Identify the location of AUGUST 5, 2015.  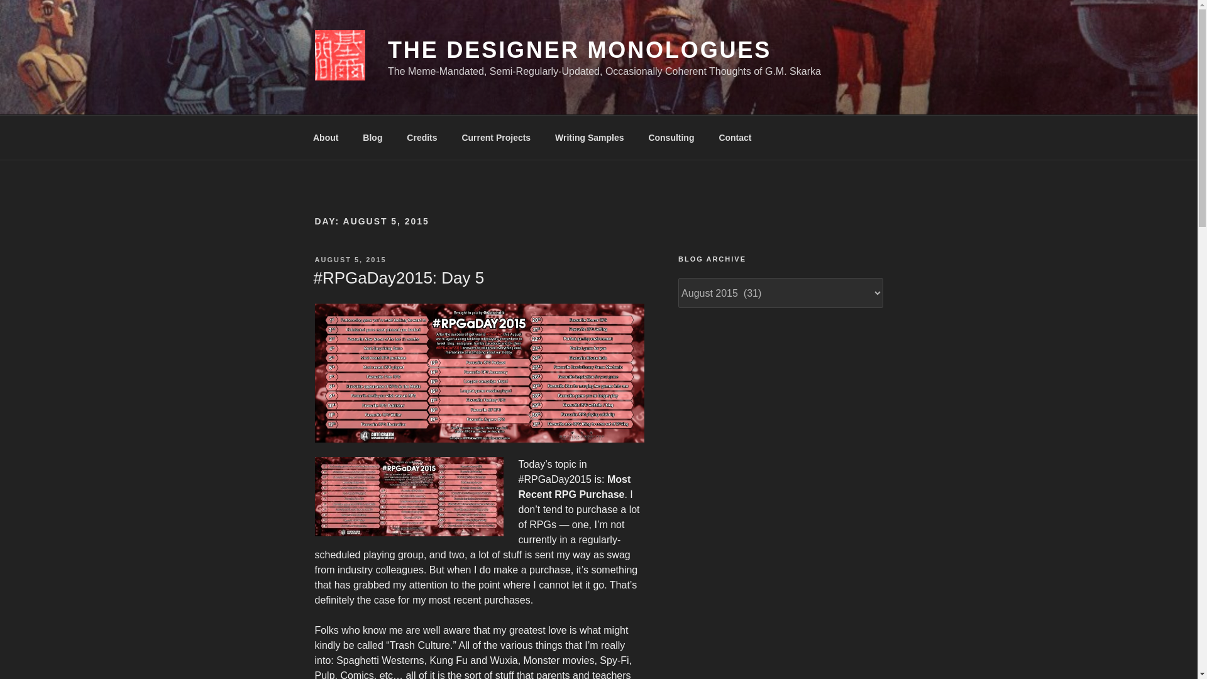
(350, 260).